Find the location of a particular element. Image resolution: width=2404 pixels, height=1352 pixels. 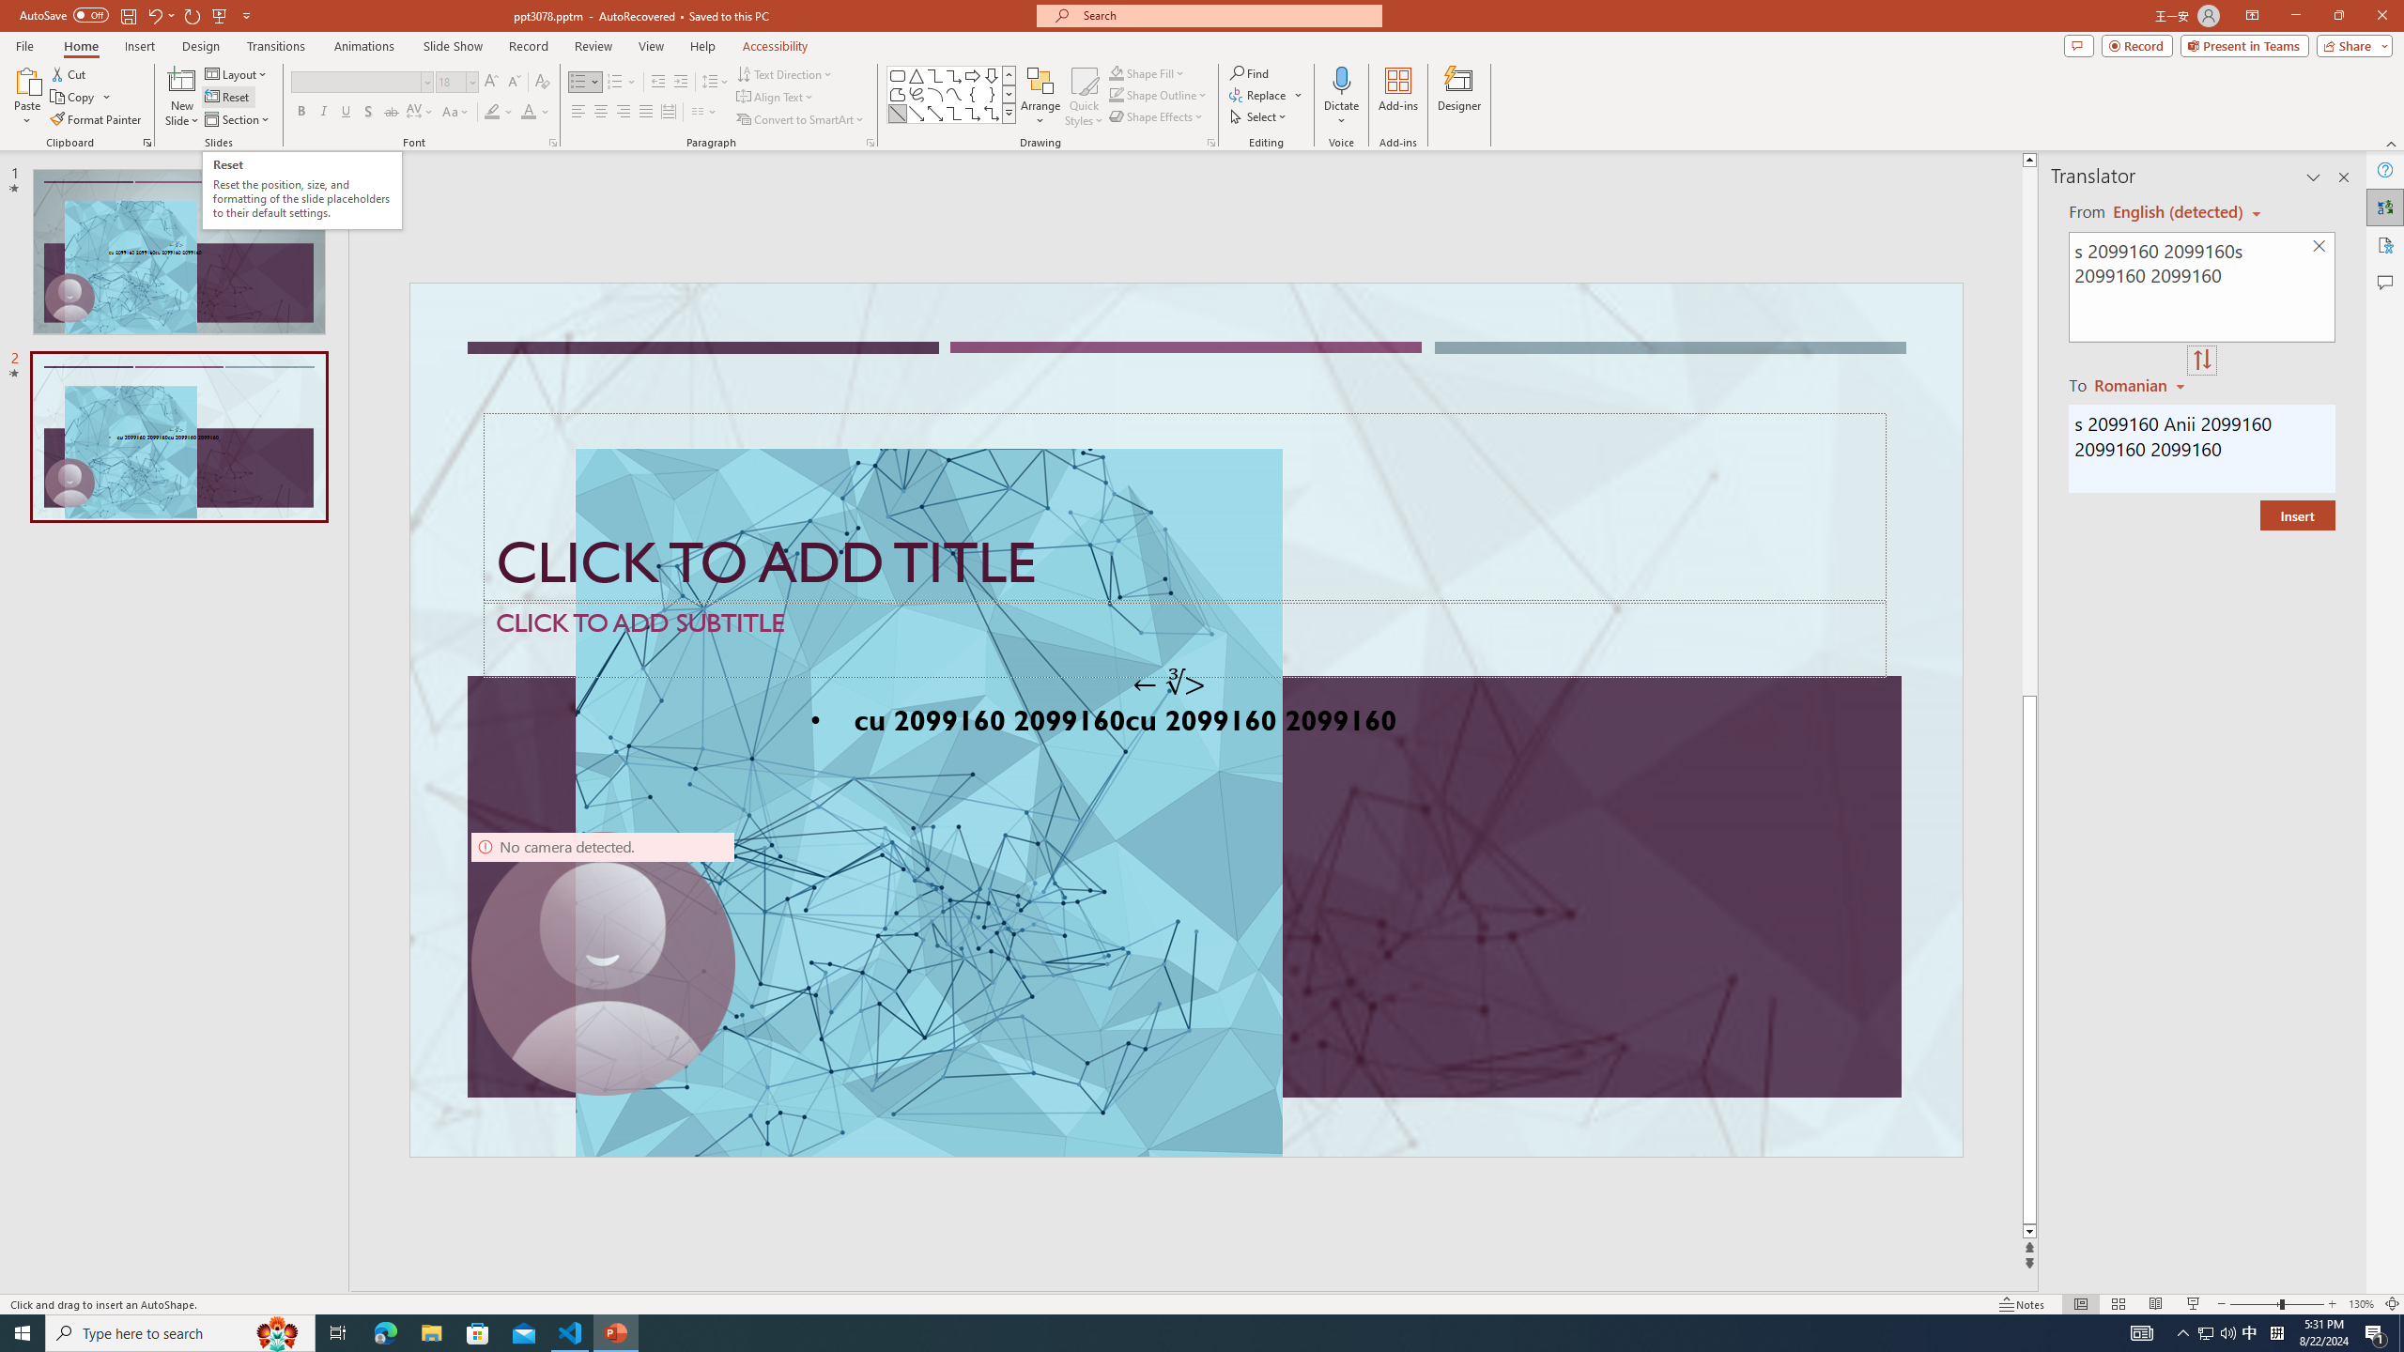

Distributed is located at coordinates (668, 113).